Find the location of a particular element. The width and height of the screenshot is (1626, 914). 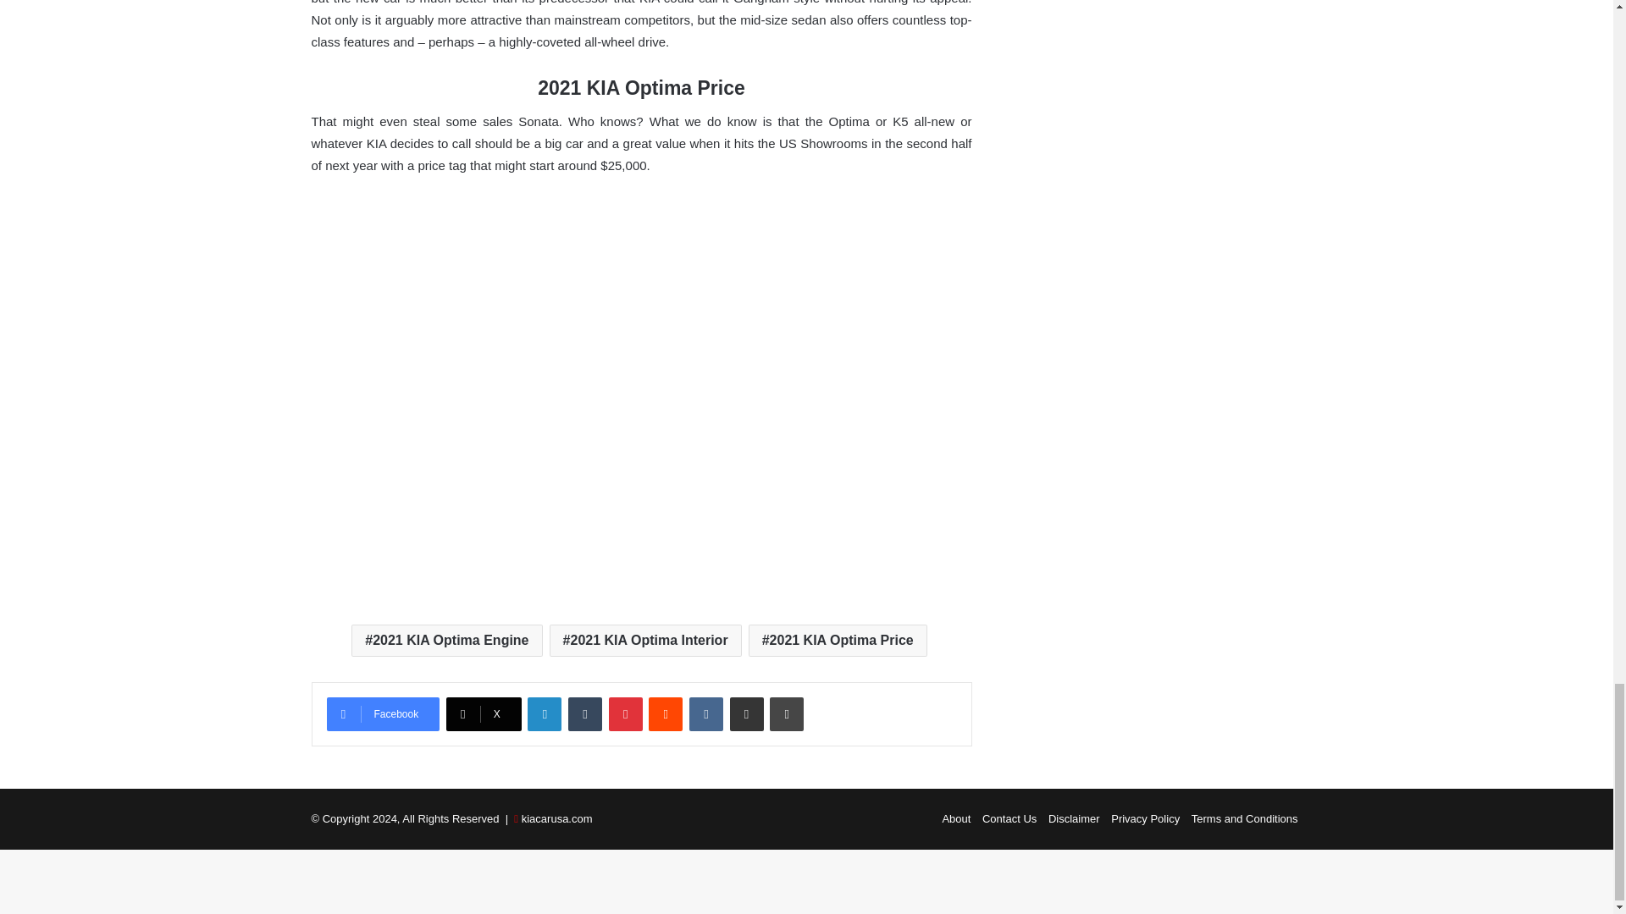

LinkedIn is located at coordinates (544, 714).